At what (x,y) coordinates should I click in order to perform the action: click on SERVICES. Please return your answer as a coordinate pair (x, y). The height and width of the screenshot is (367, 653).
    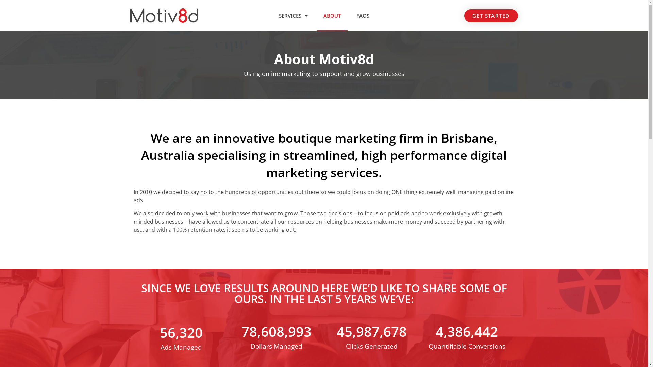
    Looking at the image, I should click on (293, 16).